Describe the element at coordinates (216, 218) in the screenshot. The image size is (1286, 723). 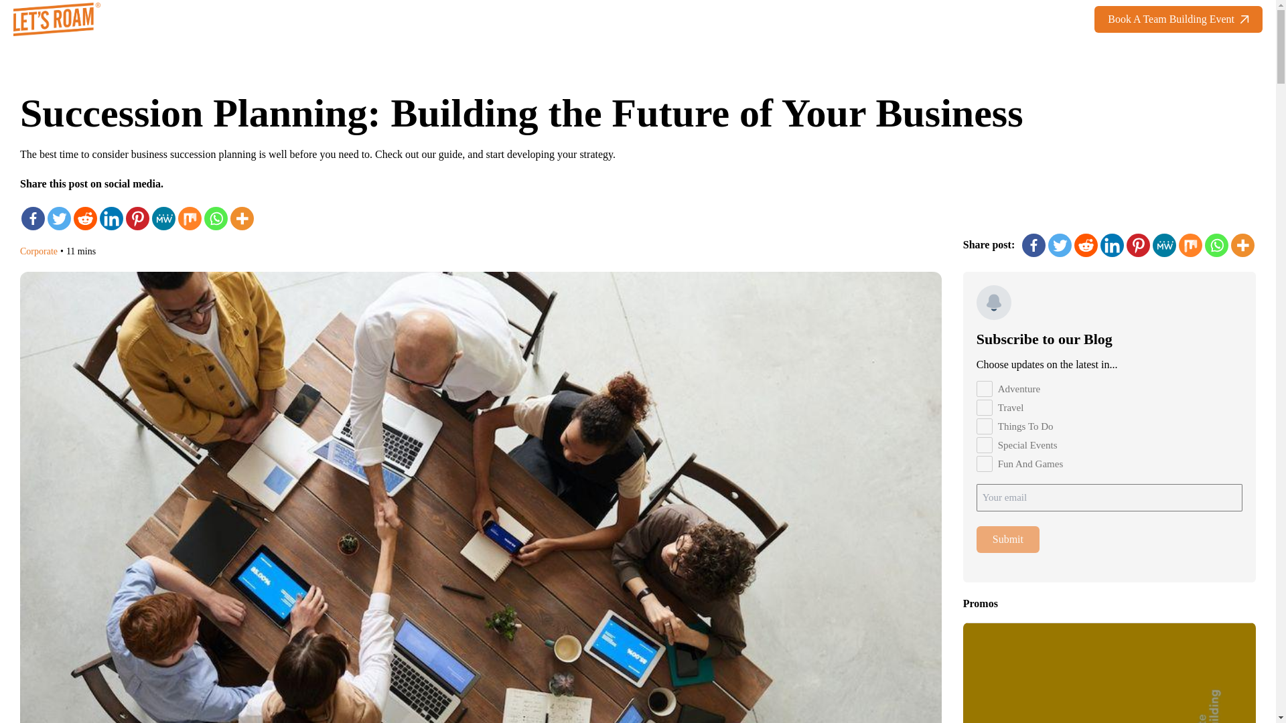
I see `Whatsapp` at that location.